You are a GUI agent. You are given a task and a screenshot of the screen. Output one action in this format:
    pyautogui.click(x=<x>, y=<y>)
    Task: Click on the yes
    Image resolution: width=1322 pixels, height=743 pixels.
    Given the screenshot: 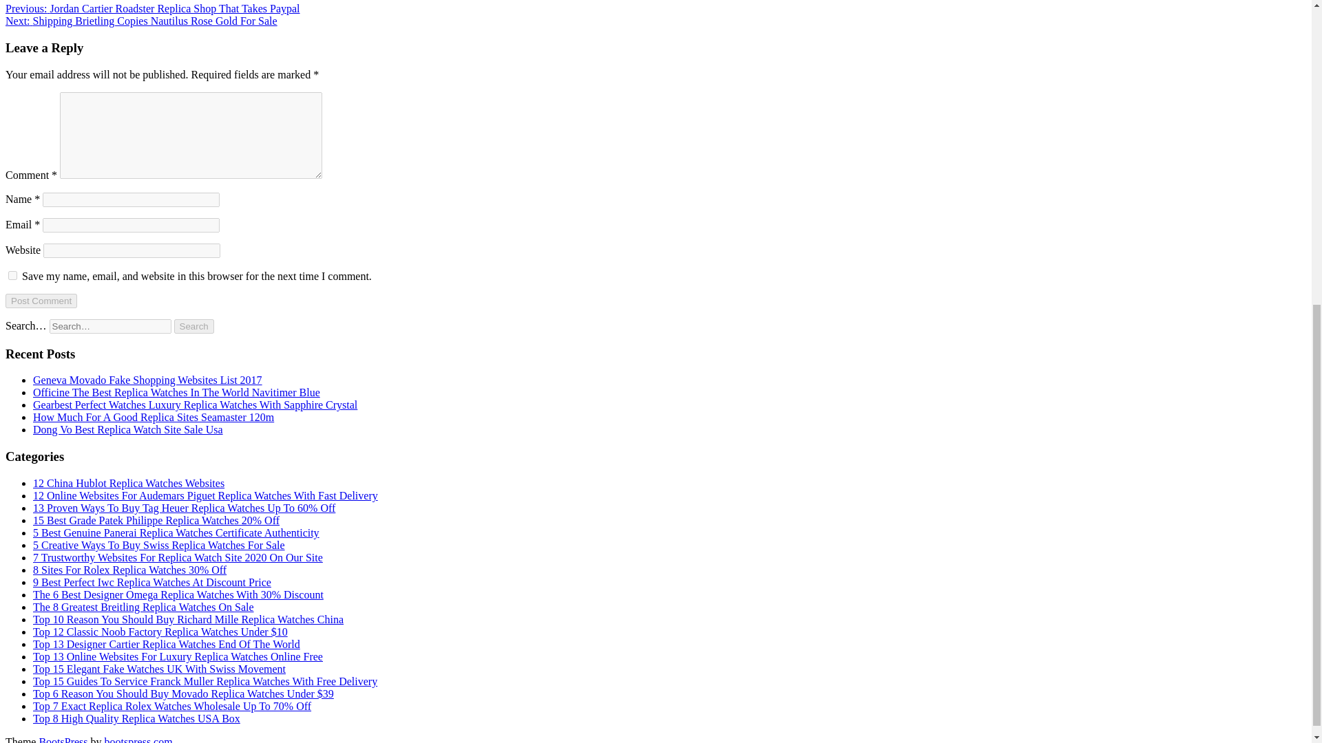 What is the action you would take?
    pyautogui.click(x=12, y=275)
    